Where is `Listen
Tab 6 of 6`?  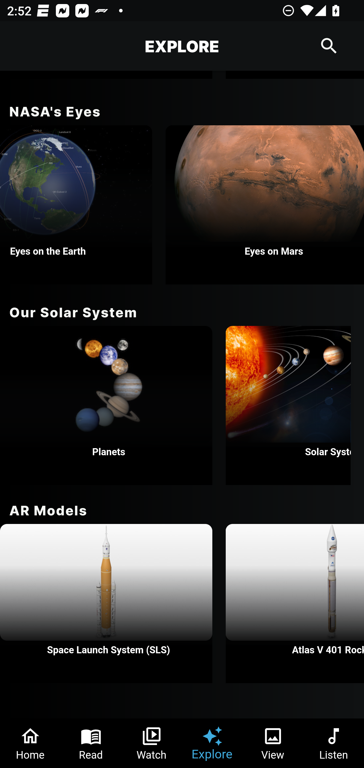 Listen
Tab 6 of 6 is located at coordinates (334, 743).